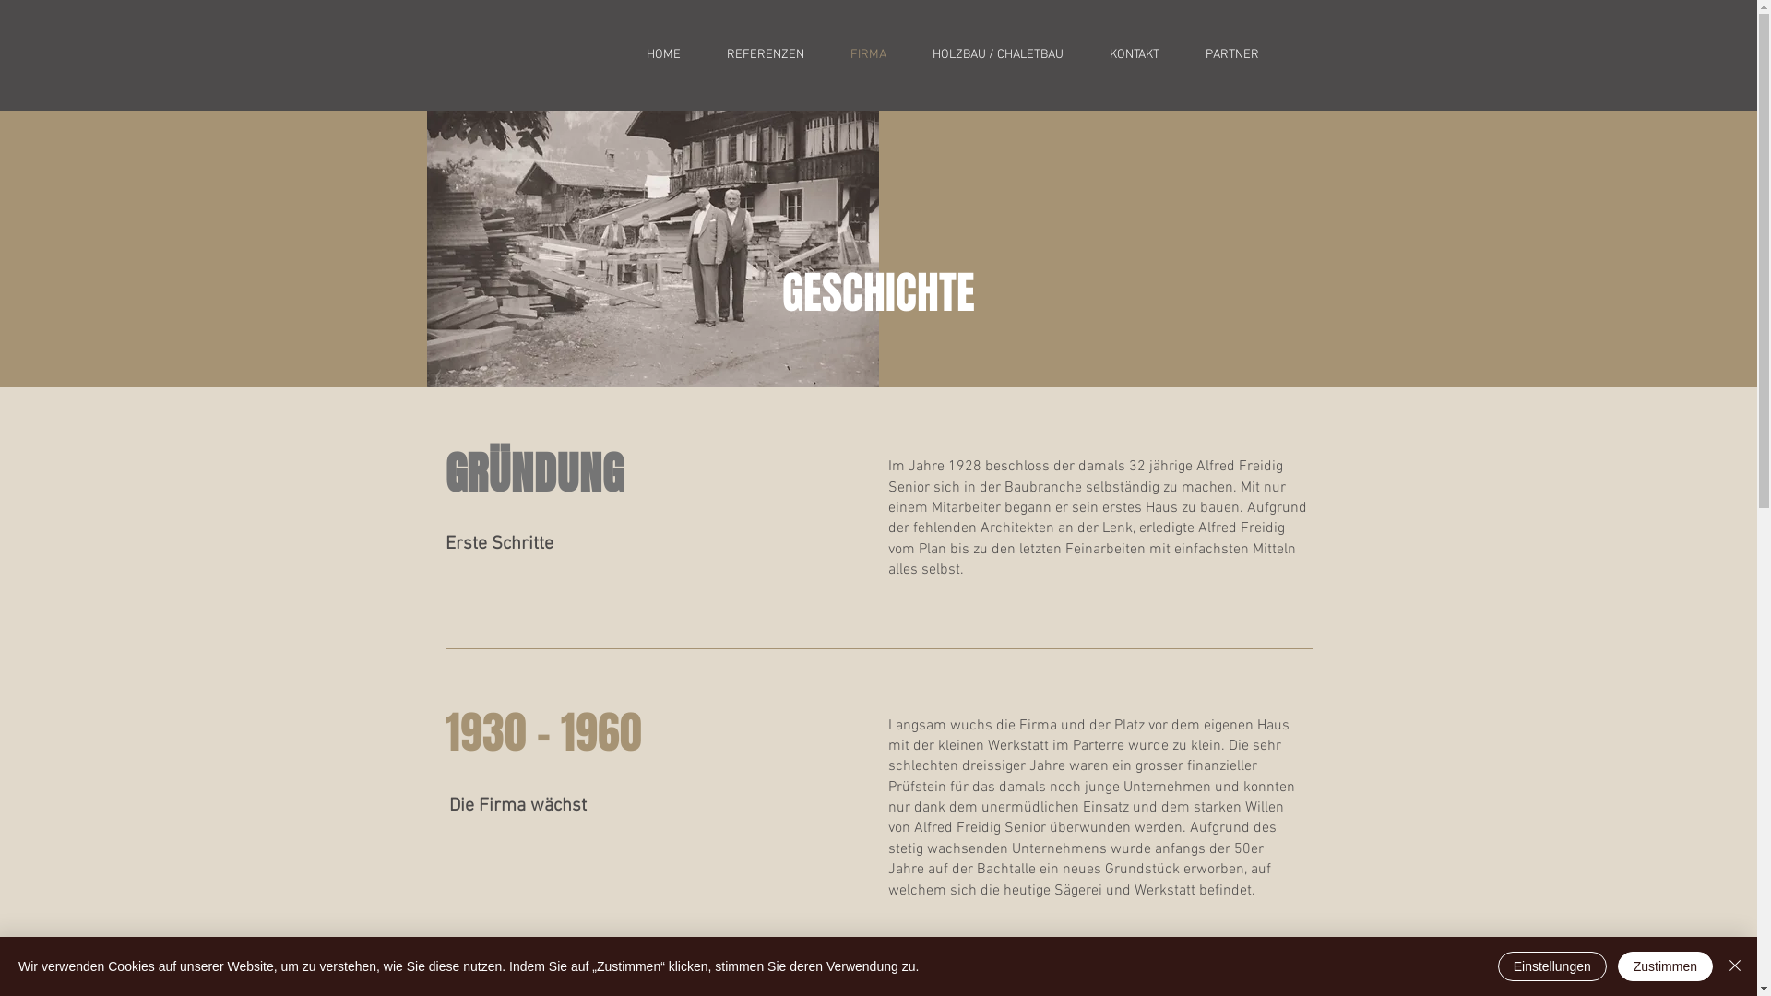  What do you see at coordinates (664, 55) in the screenshot?
I see `HOME` at bounding box center [664, 55].